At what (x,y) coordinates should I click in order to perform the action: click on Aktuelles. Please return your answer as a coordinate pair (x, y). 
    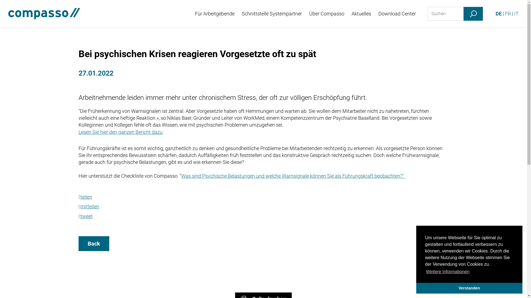
    Looking at the image, I should click on (361, 14).